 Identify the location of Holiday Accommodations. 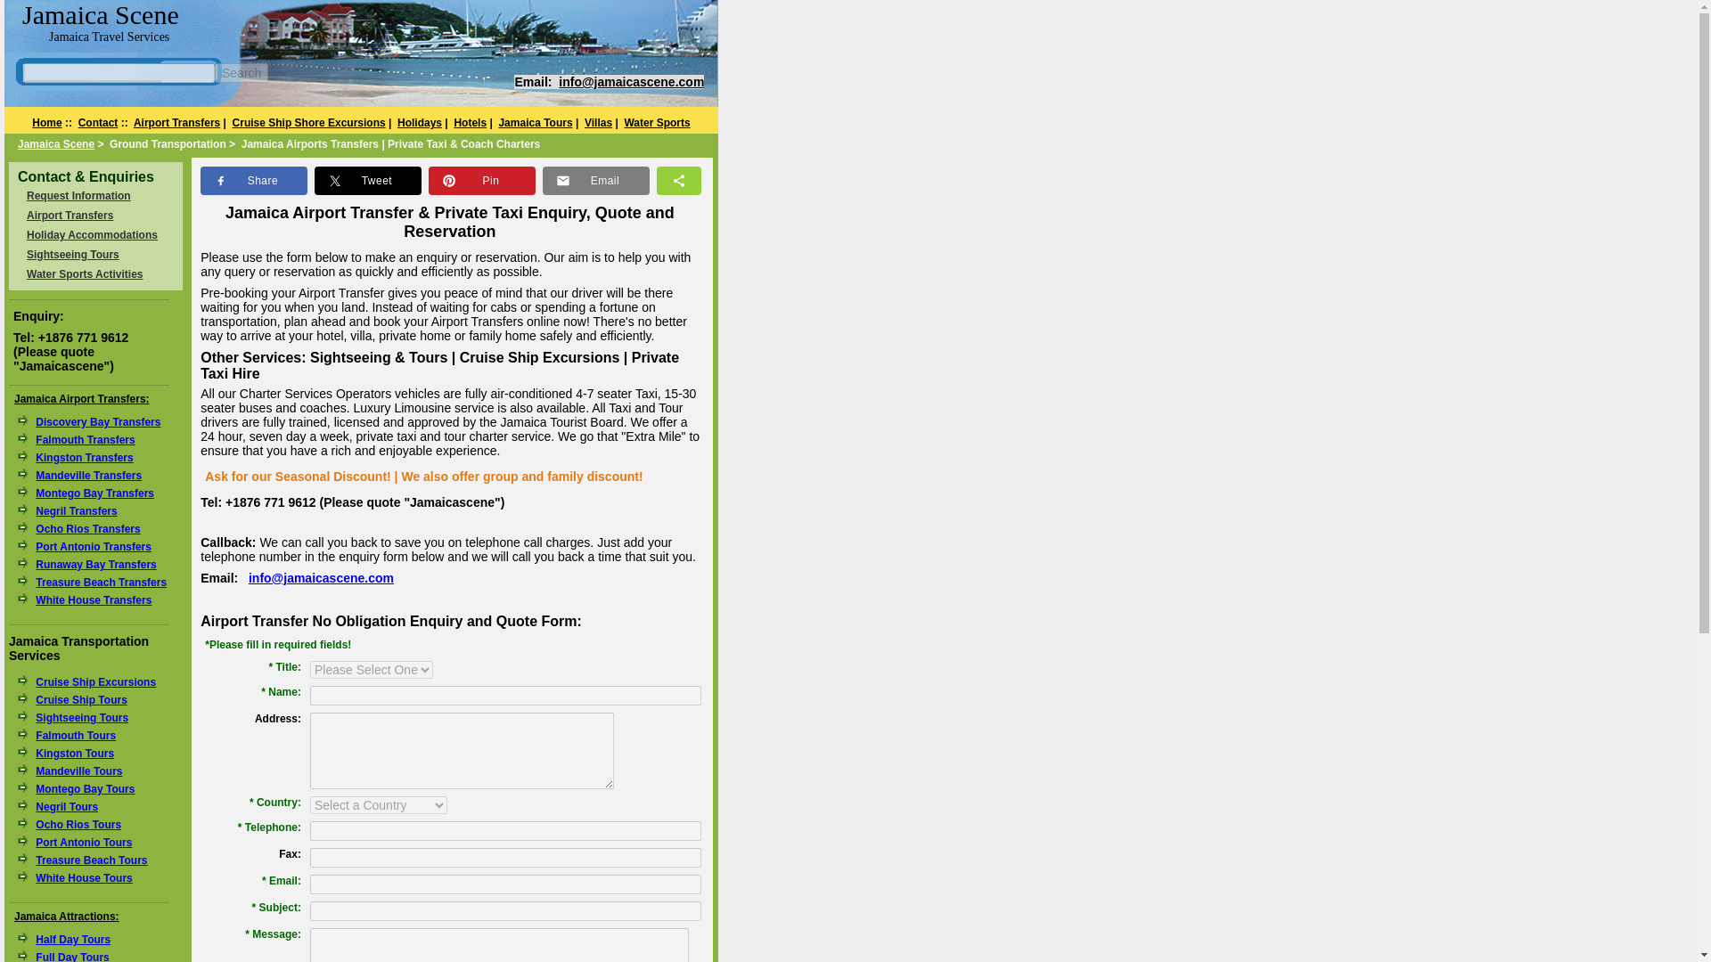
(92, 235).